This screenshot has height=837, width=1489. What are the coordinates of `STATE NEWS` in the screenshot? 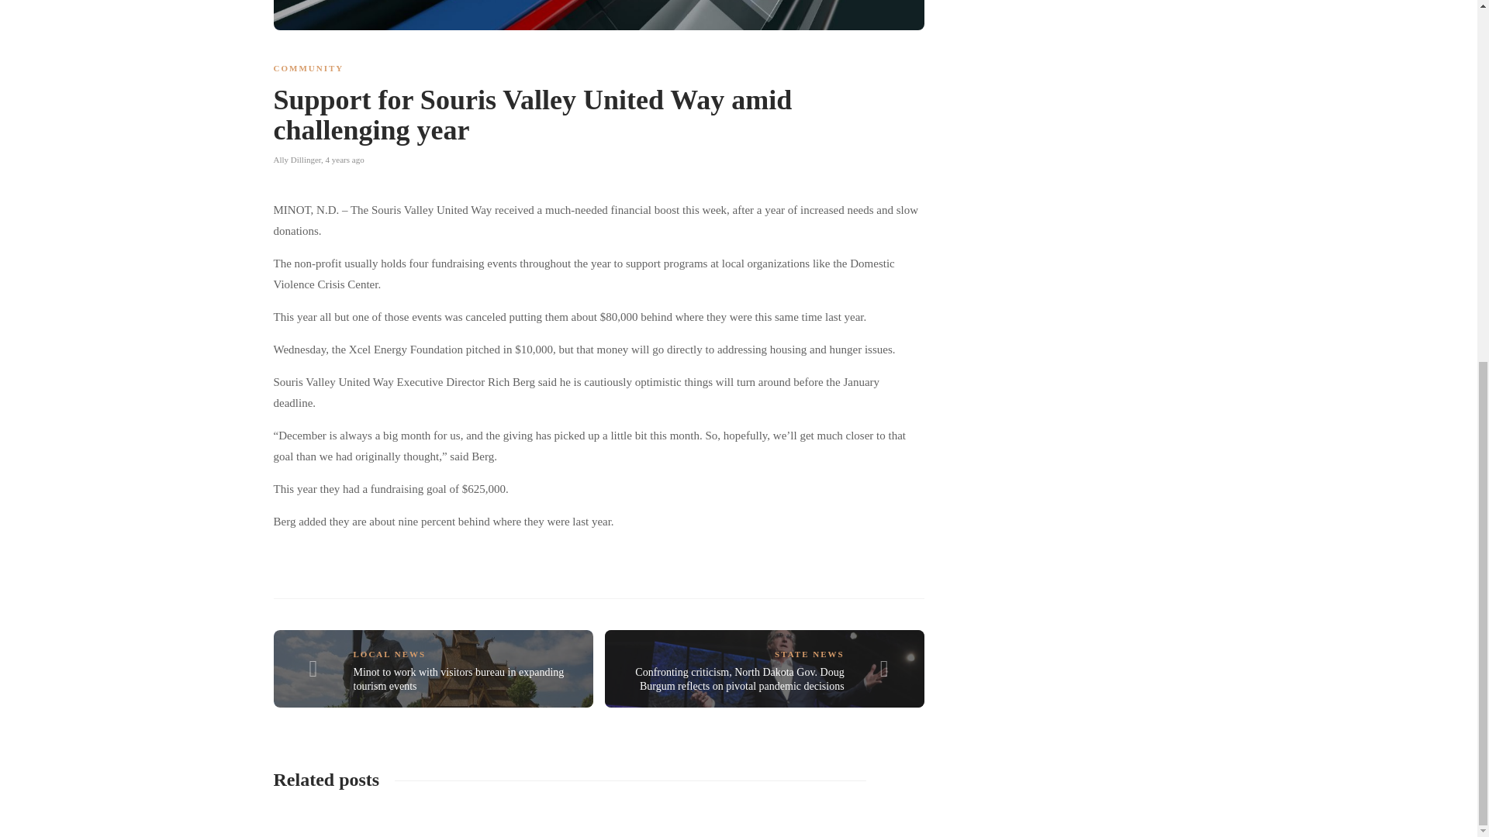 It's located at (809, 654).